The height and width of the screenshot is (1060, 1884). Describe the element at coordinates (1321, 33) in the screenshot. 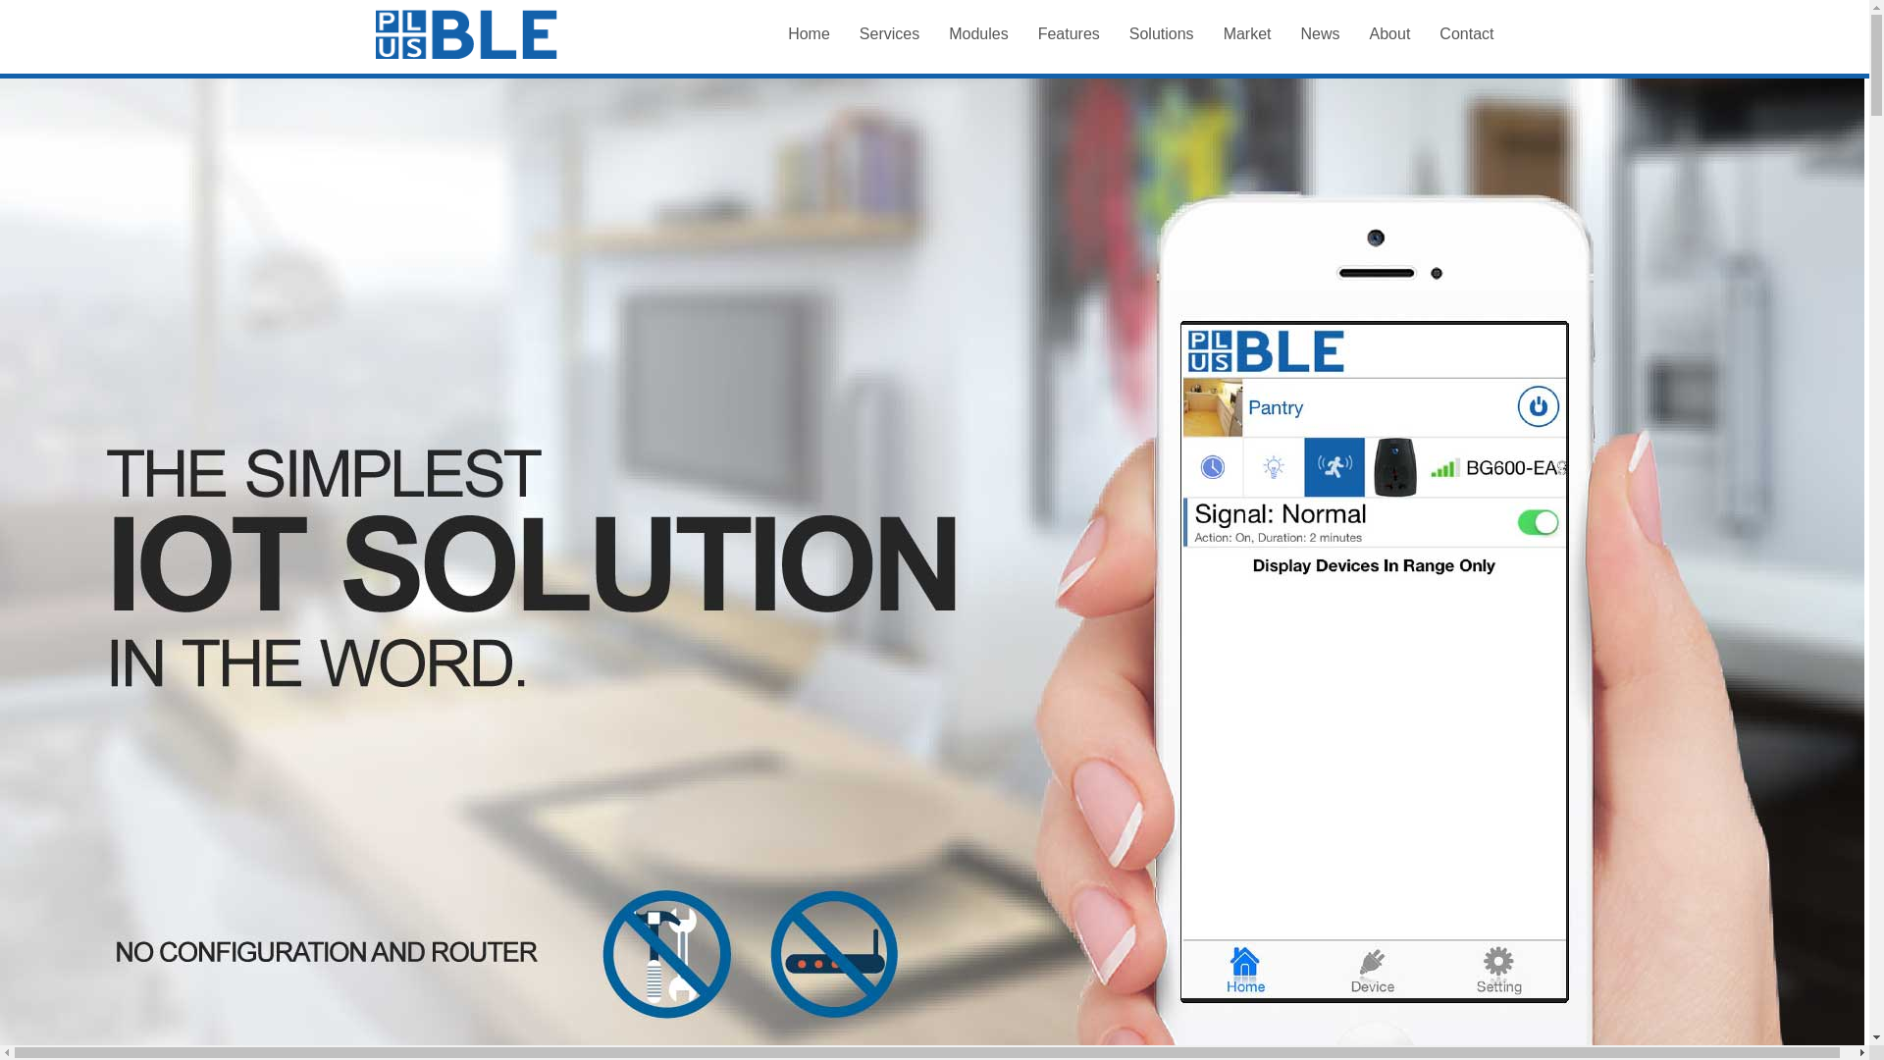

I see `News` at that location.